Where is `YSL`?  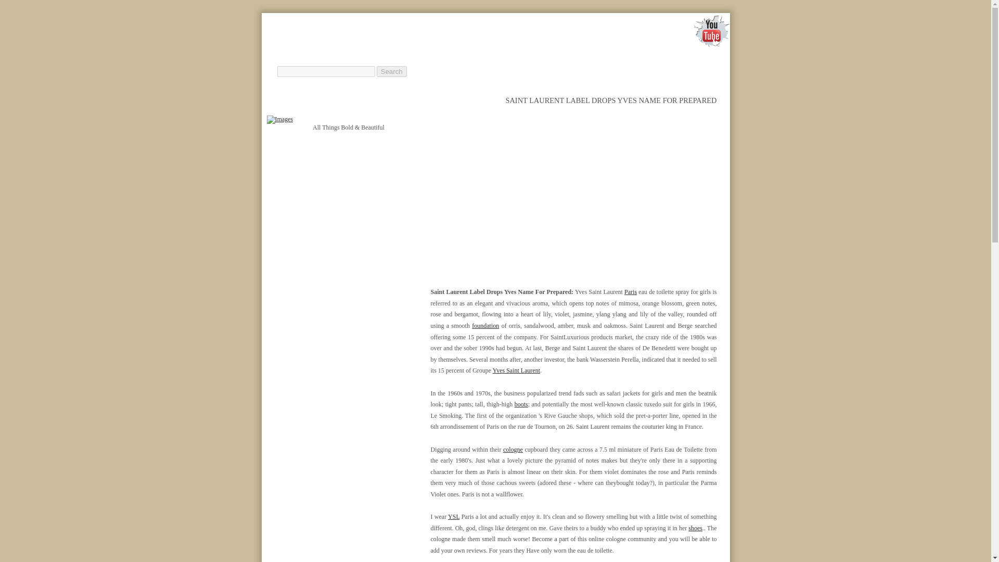
YSL is located at coordinates (454, 517).